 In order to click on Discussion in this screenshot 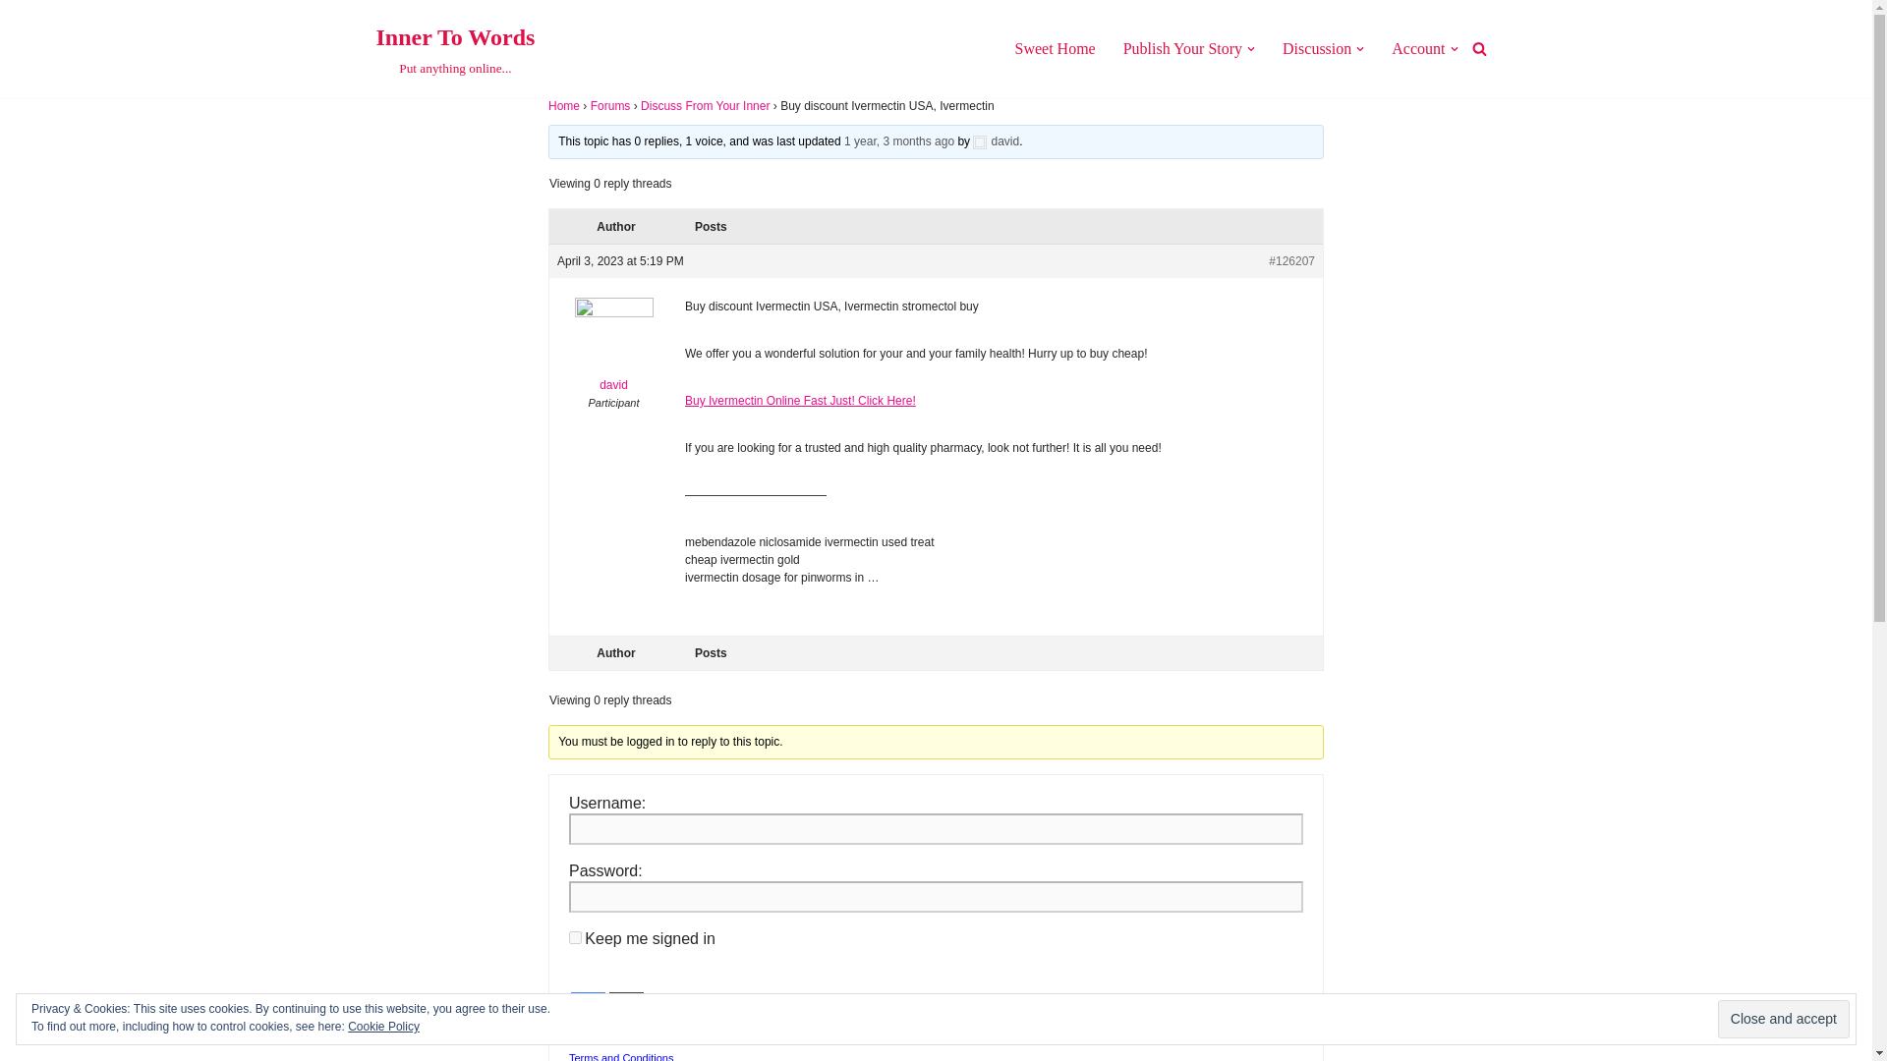, I will do `click(1317, 47)`.